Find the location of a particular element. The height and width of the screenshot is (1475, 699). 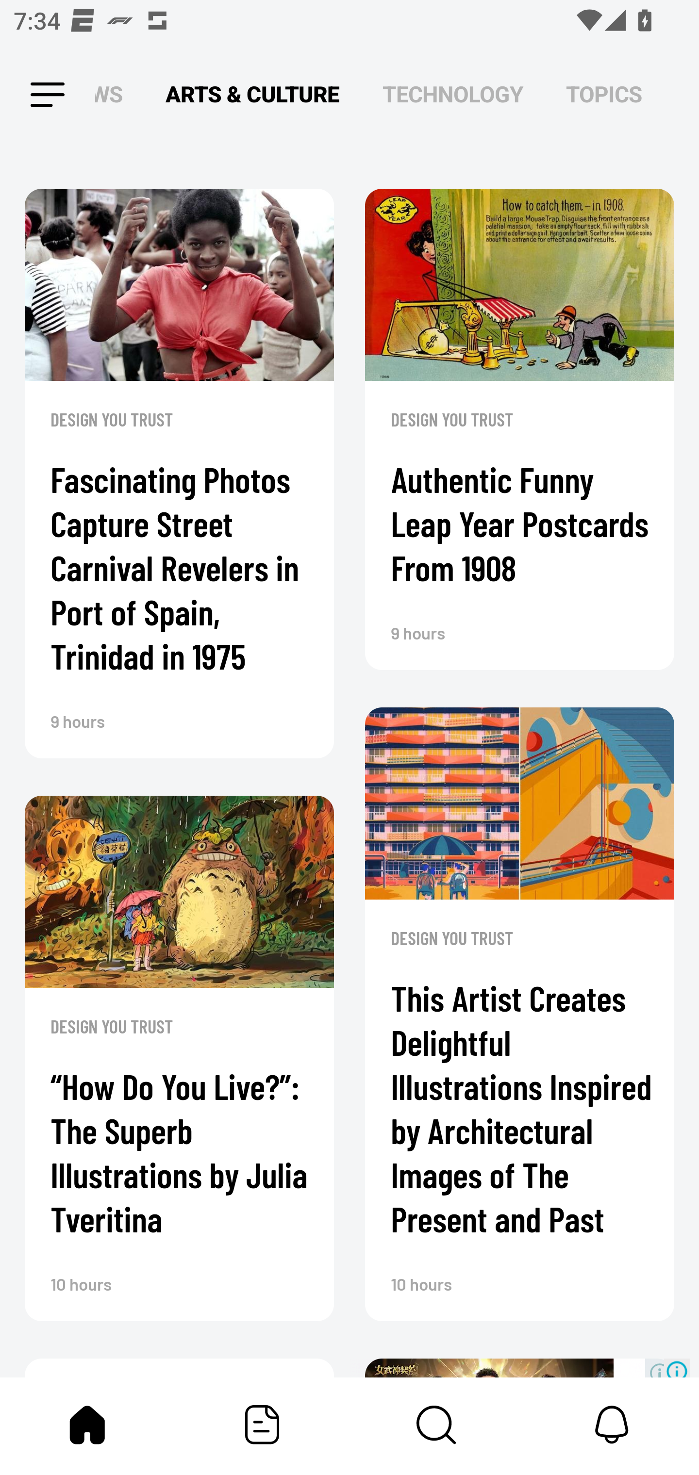

Notifications is located at coordinates (612, 1425).